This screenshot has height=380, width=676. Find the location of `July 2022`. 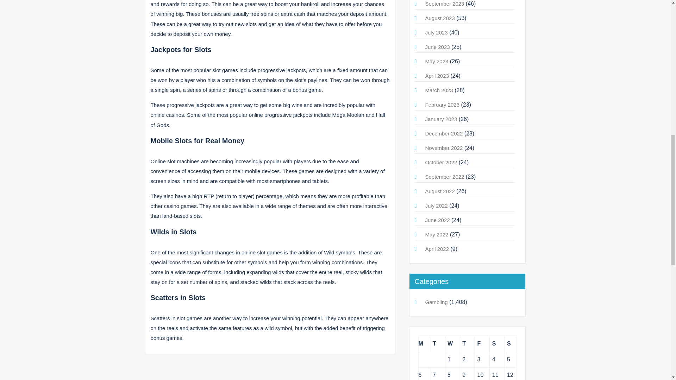

July 2022 is located at coordinates (436, 205).